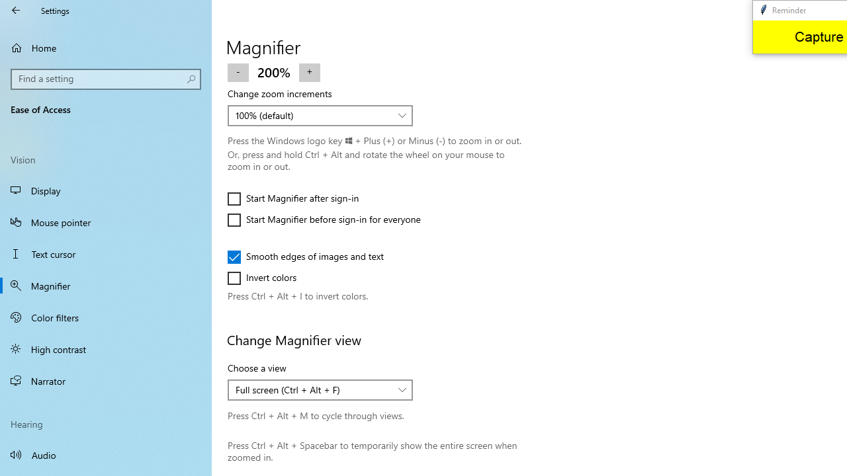  Describe the element at coordinates (313, 390) in the screenshot. I see `Full screen (Ctrl + Alt + F)` at that location.